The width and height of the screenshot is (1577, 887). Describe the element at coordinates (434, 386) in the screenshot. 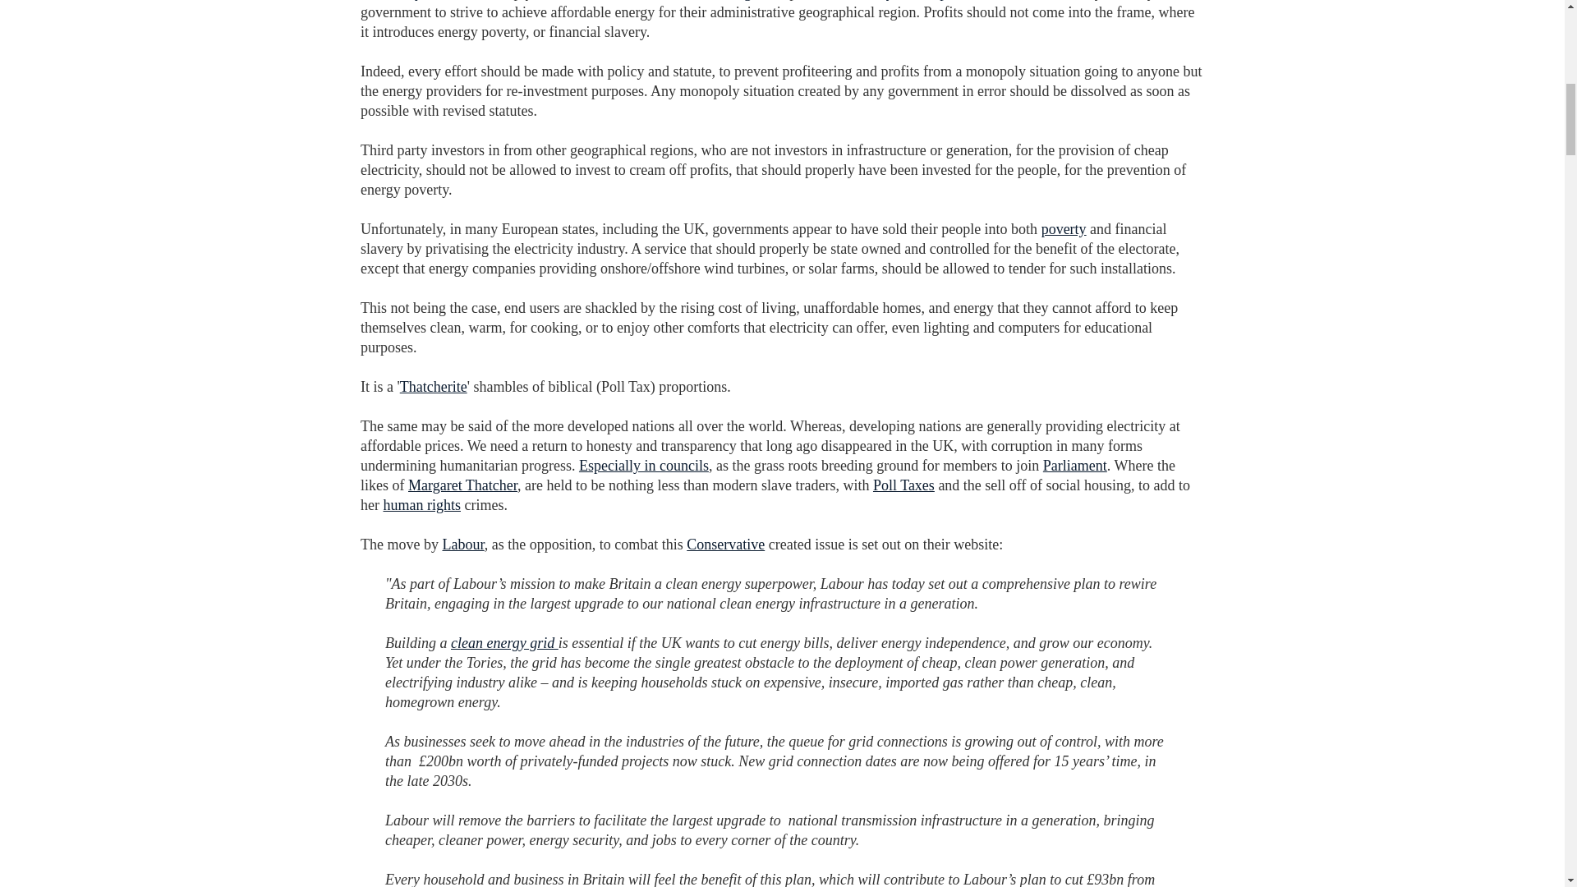

I see `Thatcherite` at that location.